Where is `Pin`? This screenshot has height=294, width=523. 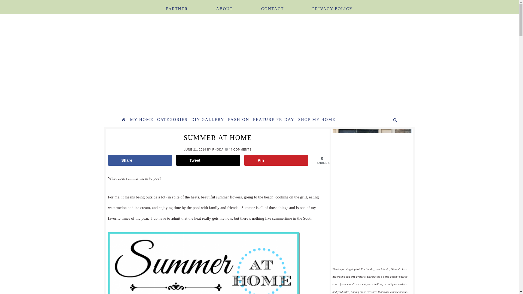
Pin is located at coordinates (276, 160).